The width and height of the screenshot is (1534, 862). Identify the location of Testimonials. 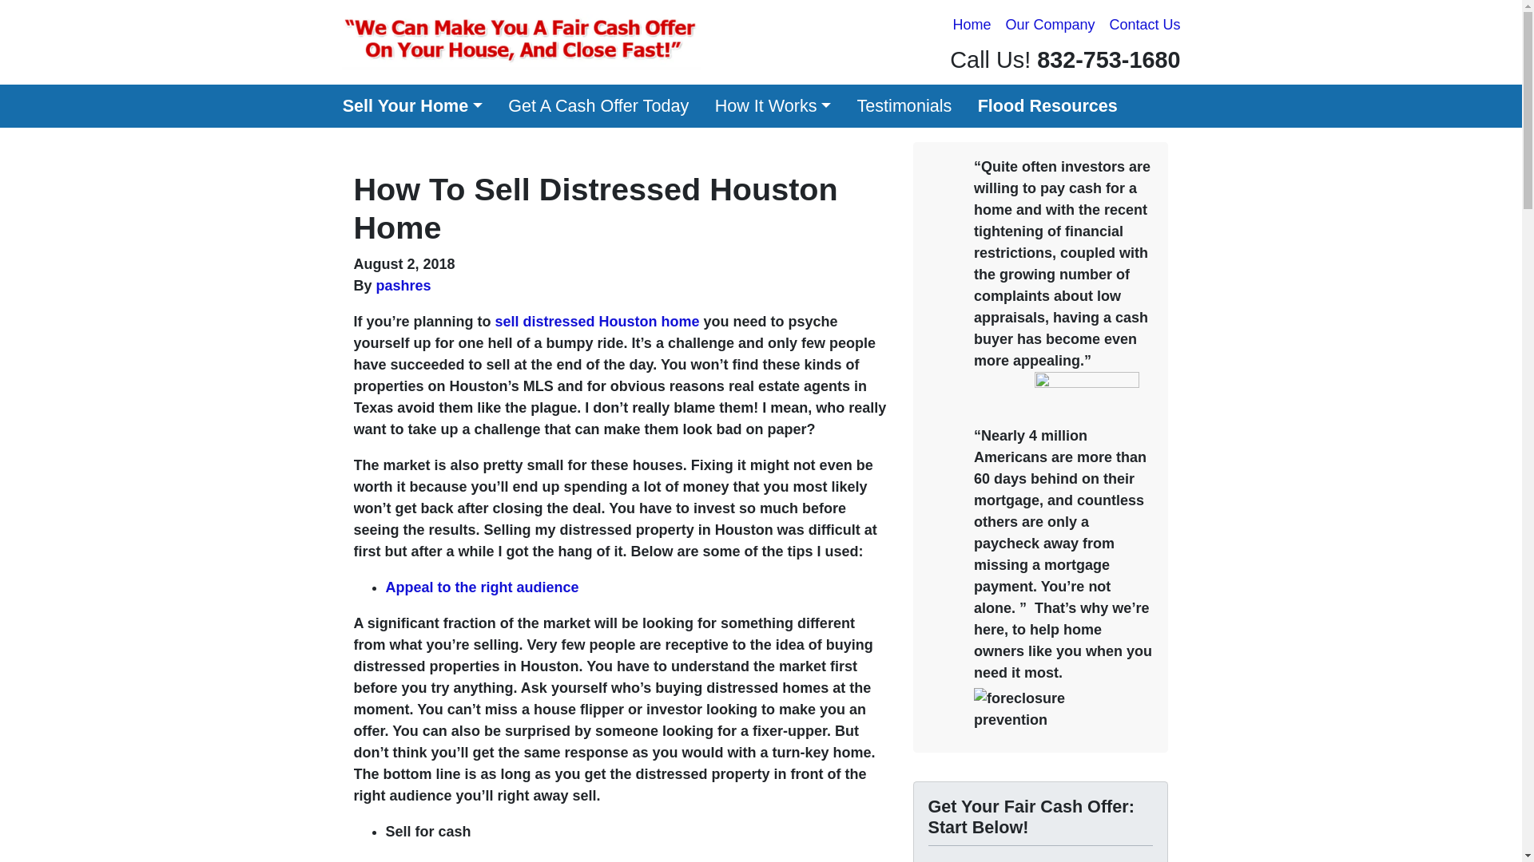
(904, 105).